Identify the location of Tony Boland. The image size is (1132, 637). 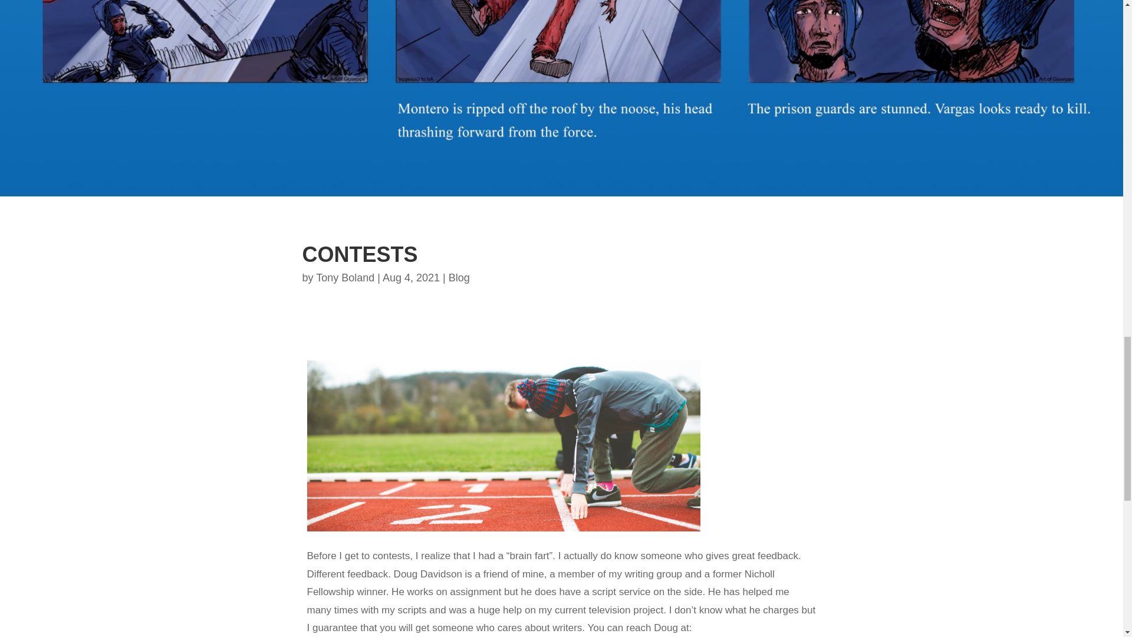
(345, 277).